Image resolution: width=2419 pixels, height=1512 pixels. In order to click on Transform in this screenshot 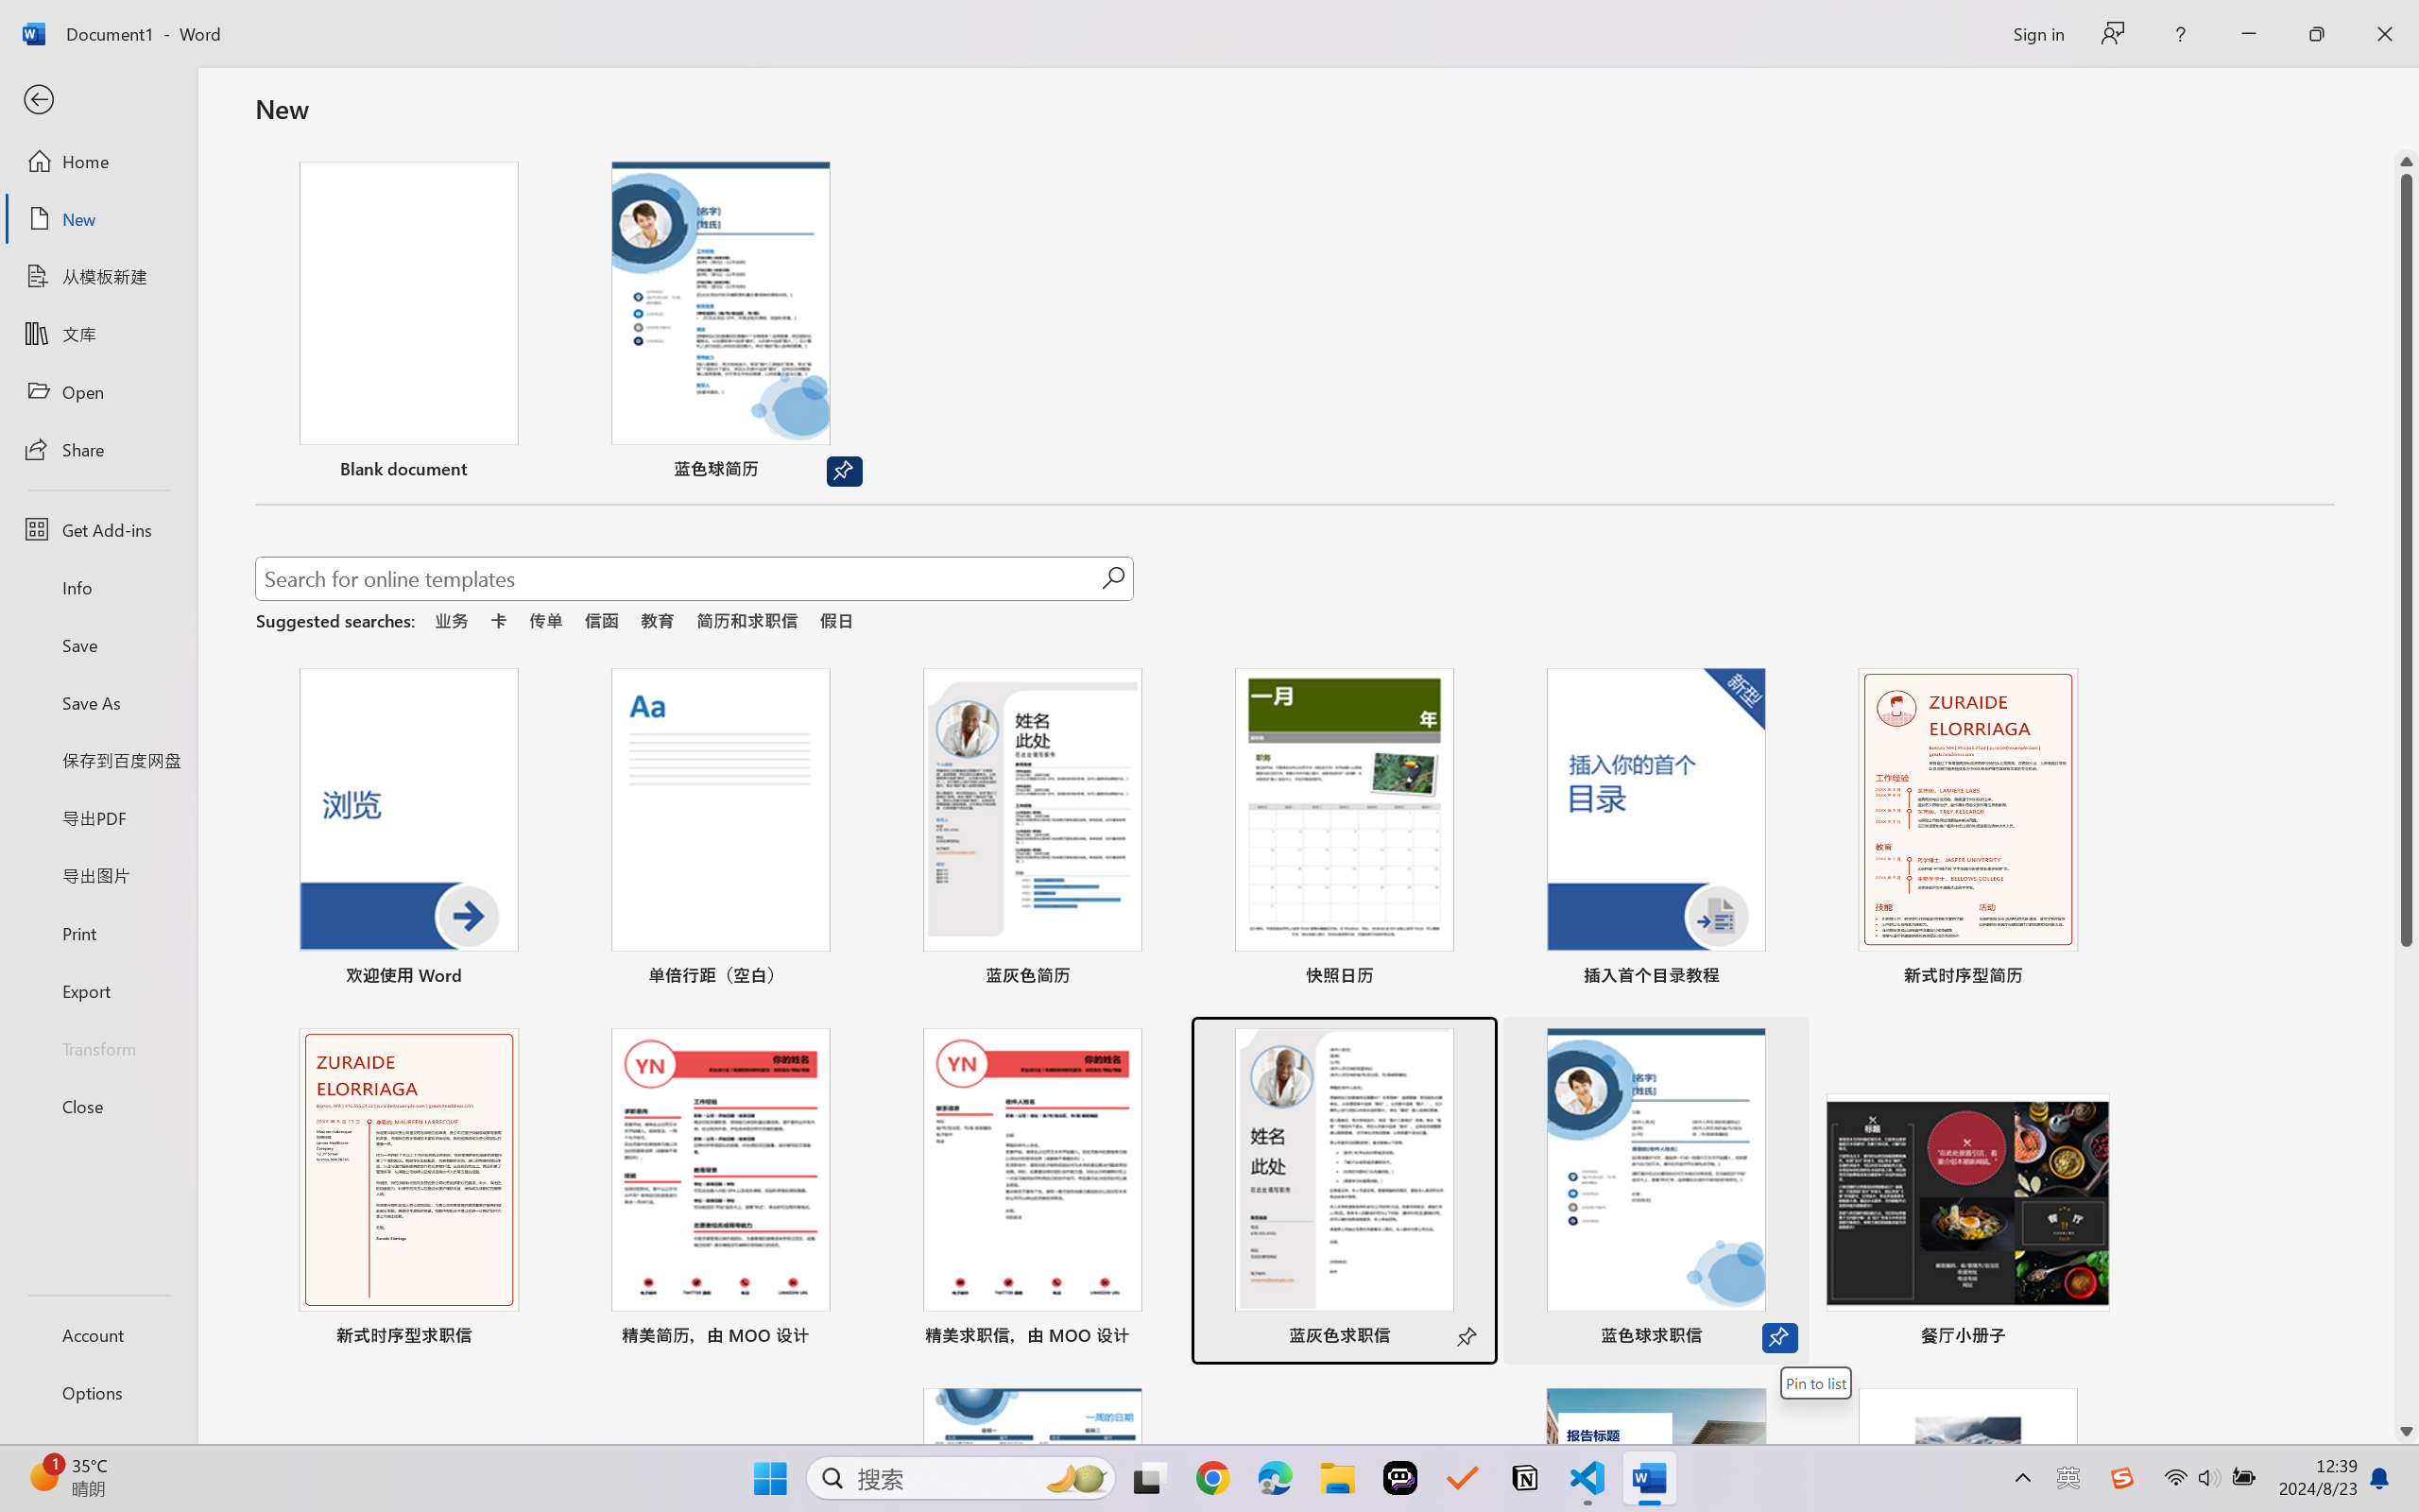, I will do `click(98, 1047)`.